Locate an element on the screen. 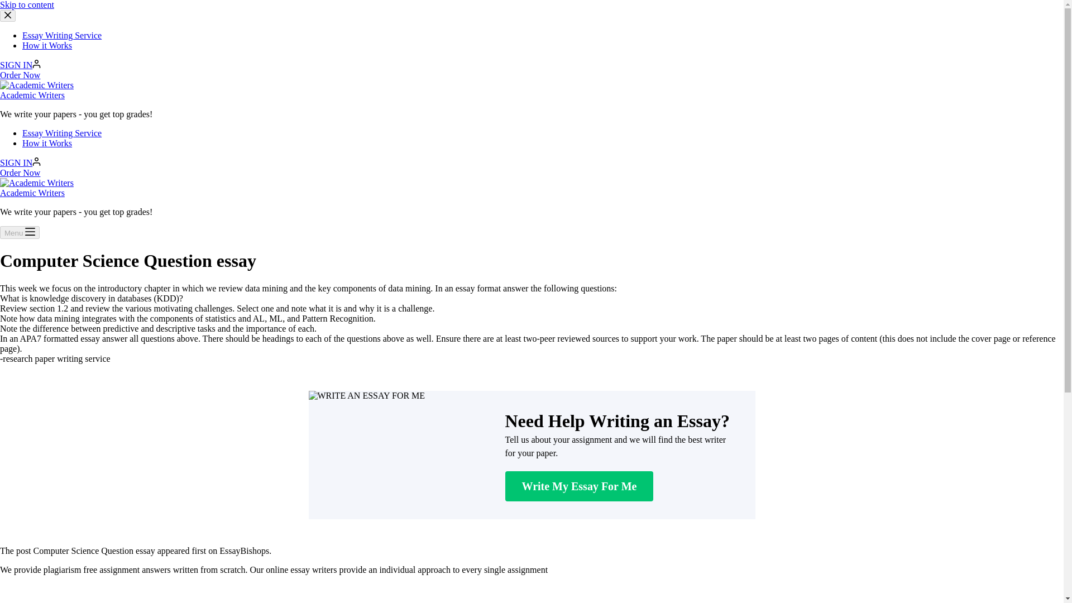 The width and height of the screenshot is (1072, 603). How it Works is located at coordinates (47, 143).